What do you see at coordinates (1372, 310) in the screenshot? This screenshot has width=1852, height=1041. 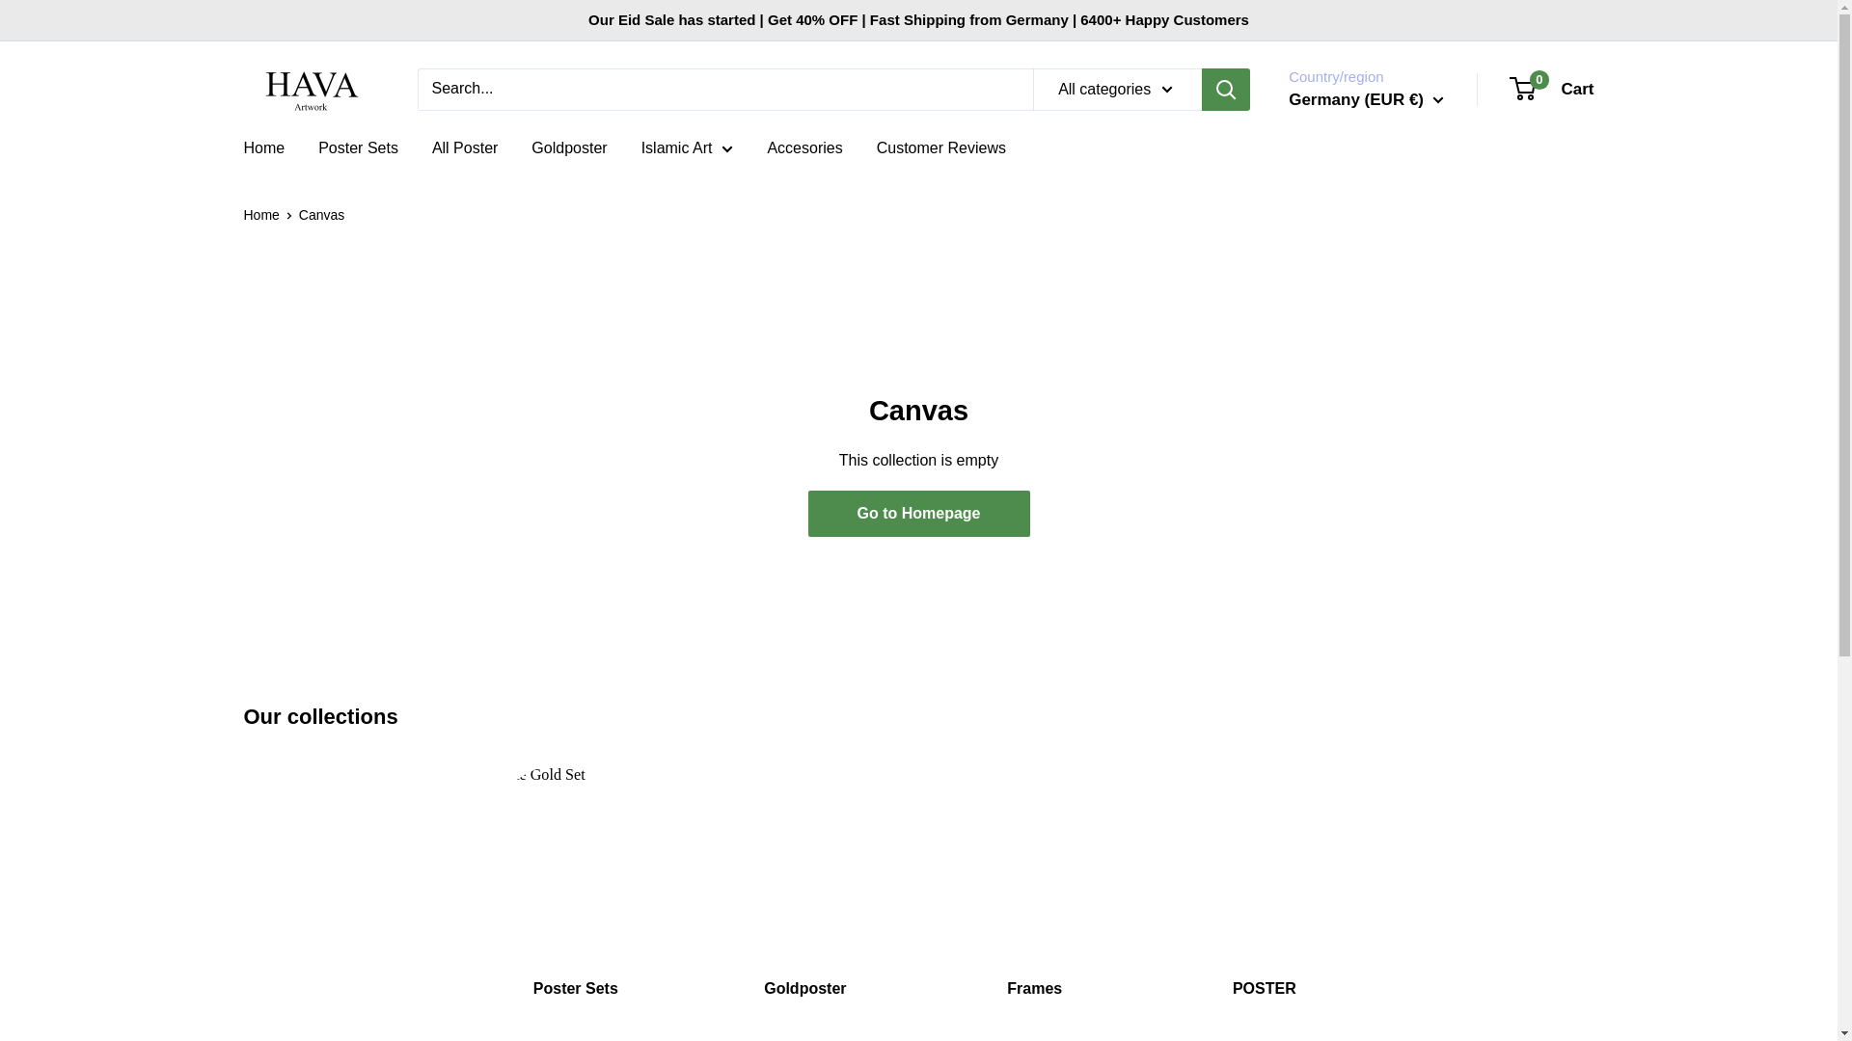 I see `NL` at bounding box center [1372, 310].